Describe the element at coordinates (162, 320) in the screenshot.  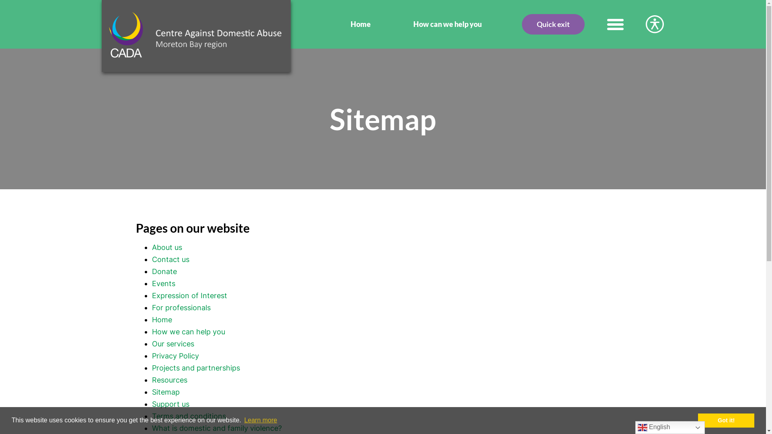
I see `Home` at that location.